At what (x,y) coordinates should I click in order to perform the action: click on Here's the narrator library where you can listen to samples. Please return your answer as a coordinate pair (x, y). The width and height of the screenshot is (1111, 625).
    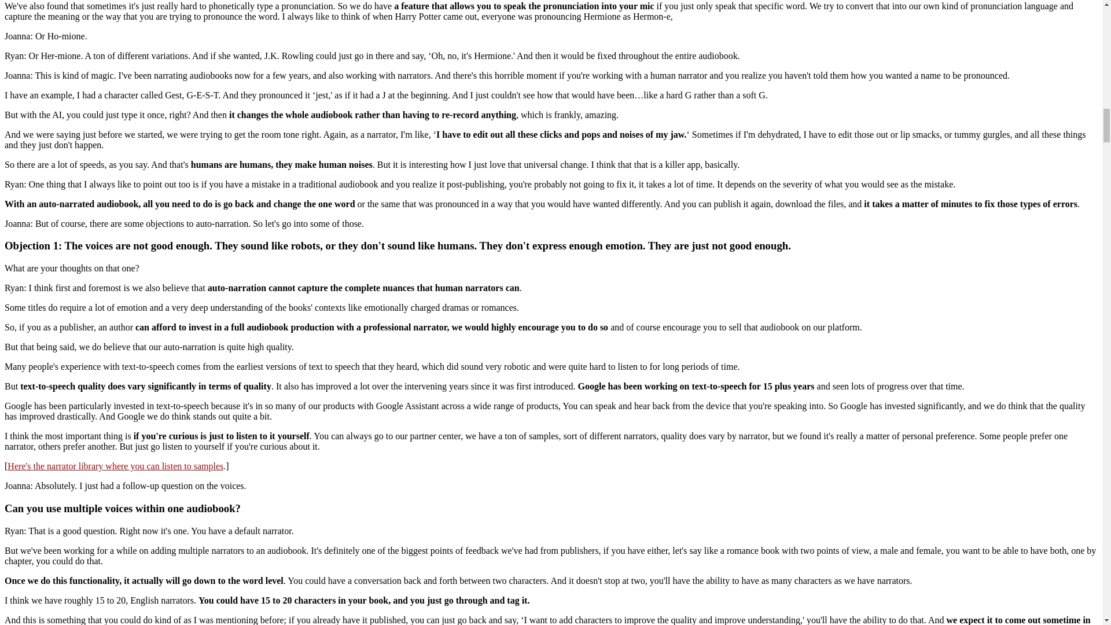
    Looking at the image, I should click on (115, 466).